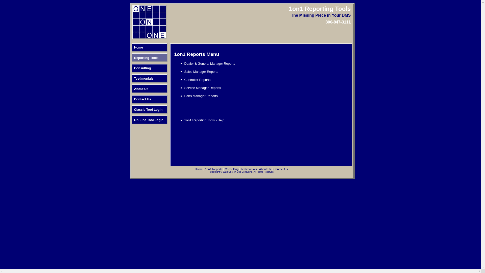 The width and height of the screenshot is (485, 273). I want to click on Classic Tool Login, so click(149, 110).